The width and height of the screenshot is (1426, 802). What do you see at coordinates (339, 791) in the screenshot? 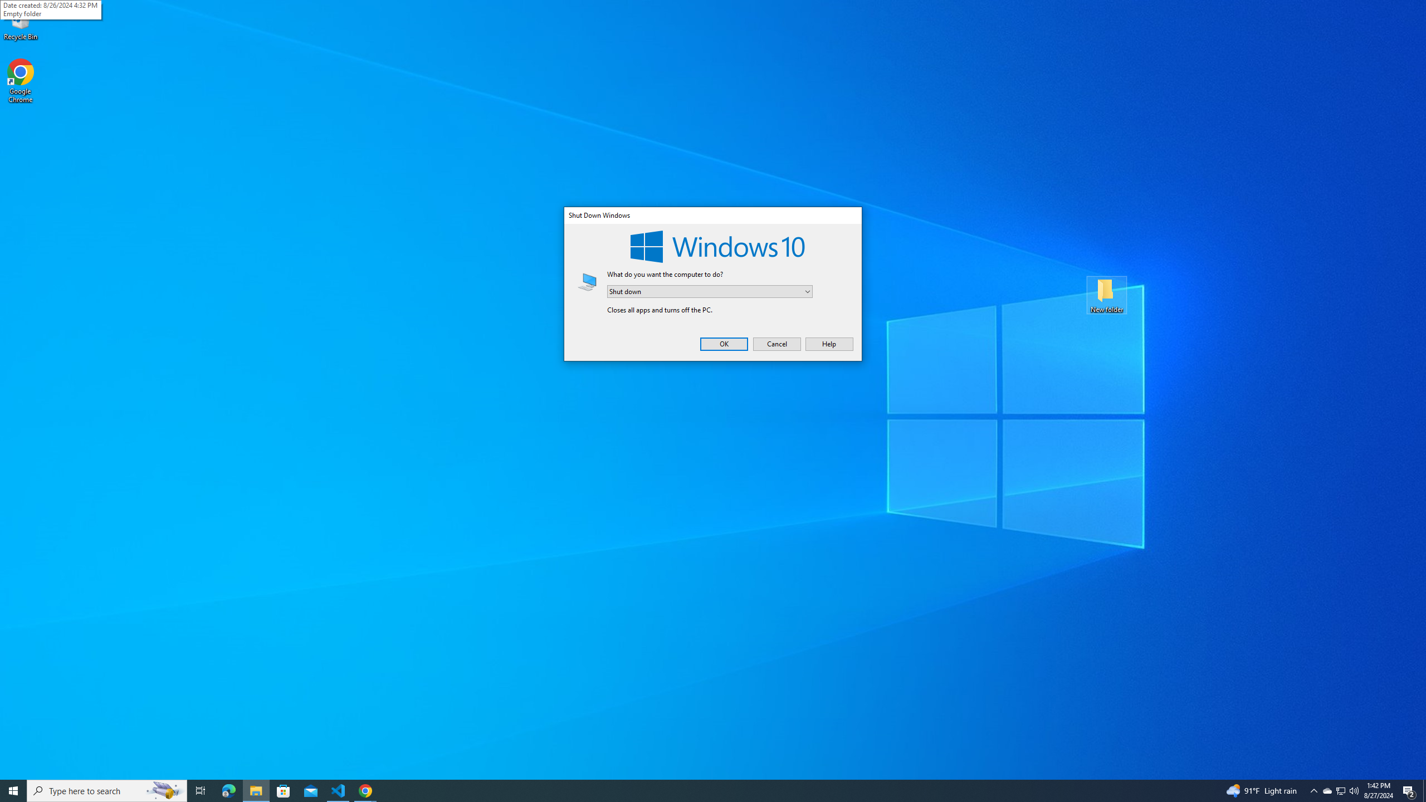
I see `Visual Studio Code - 1 running window` at bounding box center [339, 791].